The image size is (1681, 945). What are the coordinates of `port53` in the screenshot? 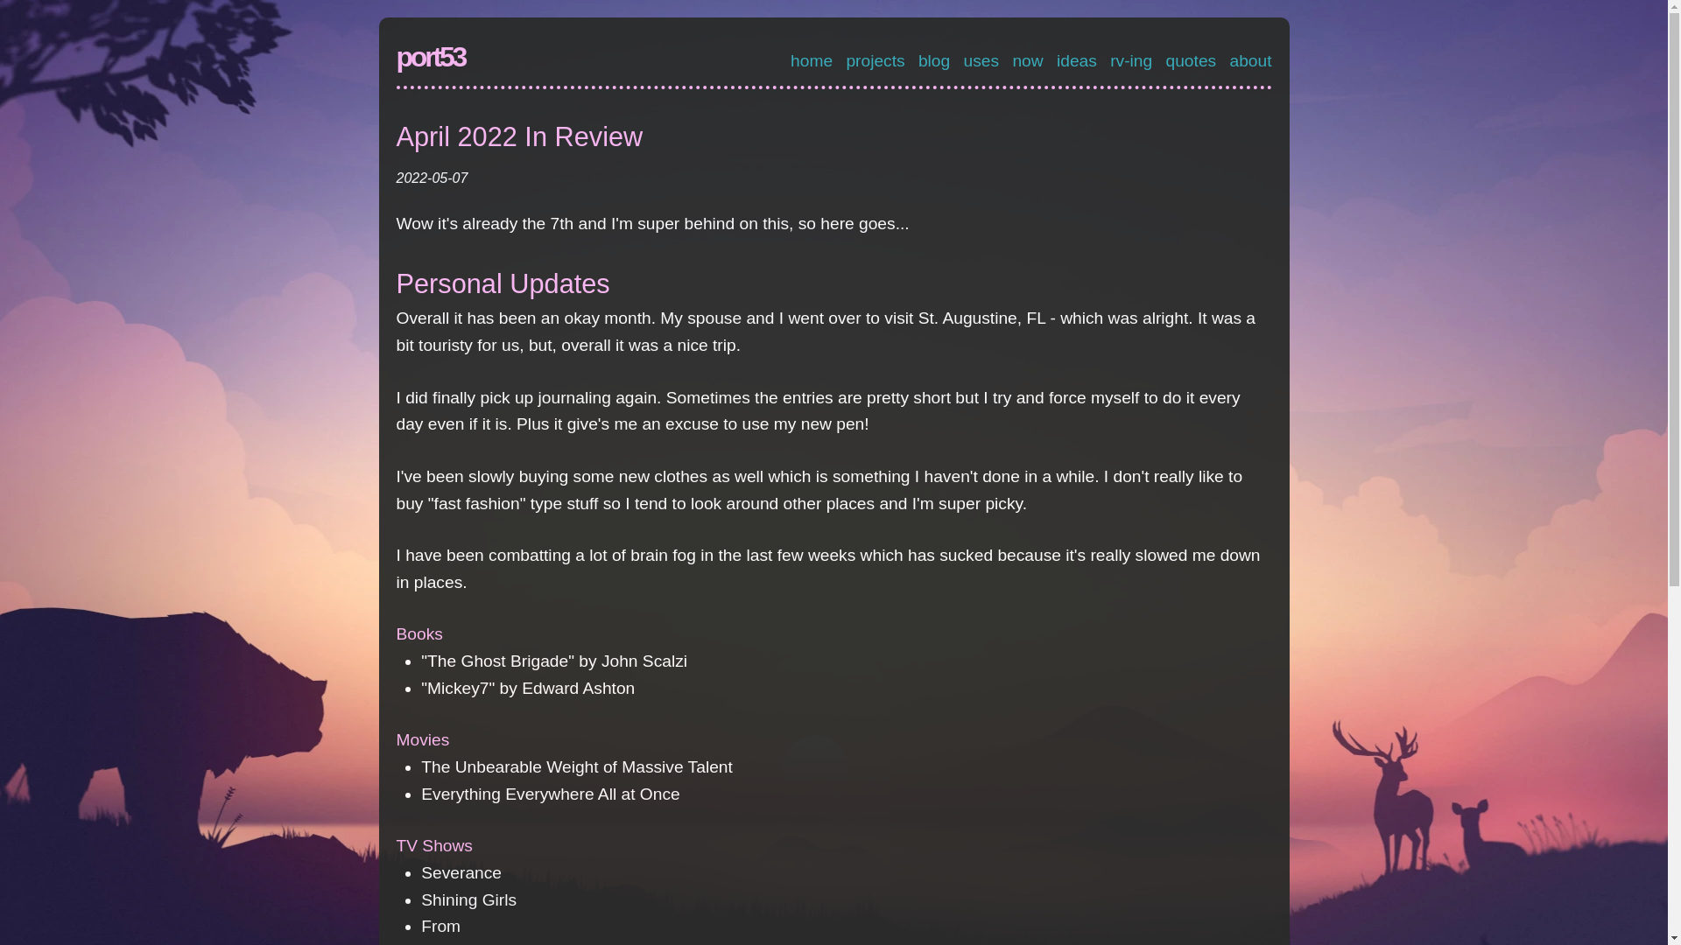 It's located at (430, 57).